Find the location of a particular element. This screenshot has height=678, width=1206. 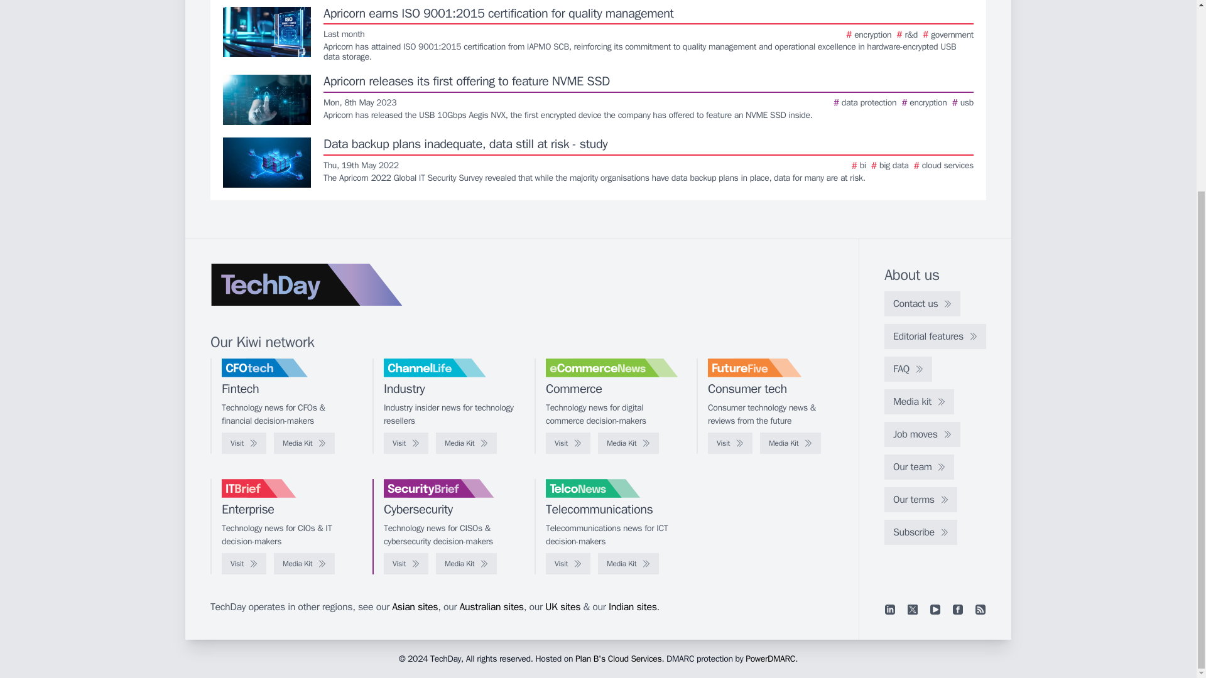

Australian sites is located at coordinates (491, 606).